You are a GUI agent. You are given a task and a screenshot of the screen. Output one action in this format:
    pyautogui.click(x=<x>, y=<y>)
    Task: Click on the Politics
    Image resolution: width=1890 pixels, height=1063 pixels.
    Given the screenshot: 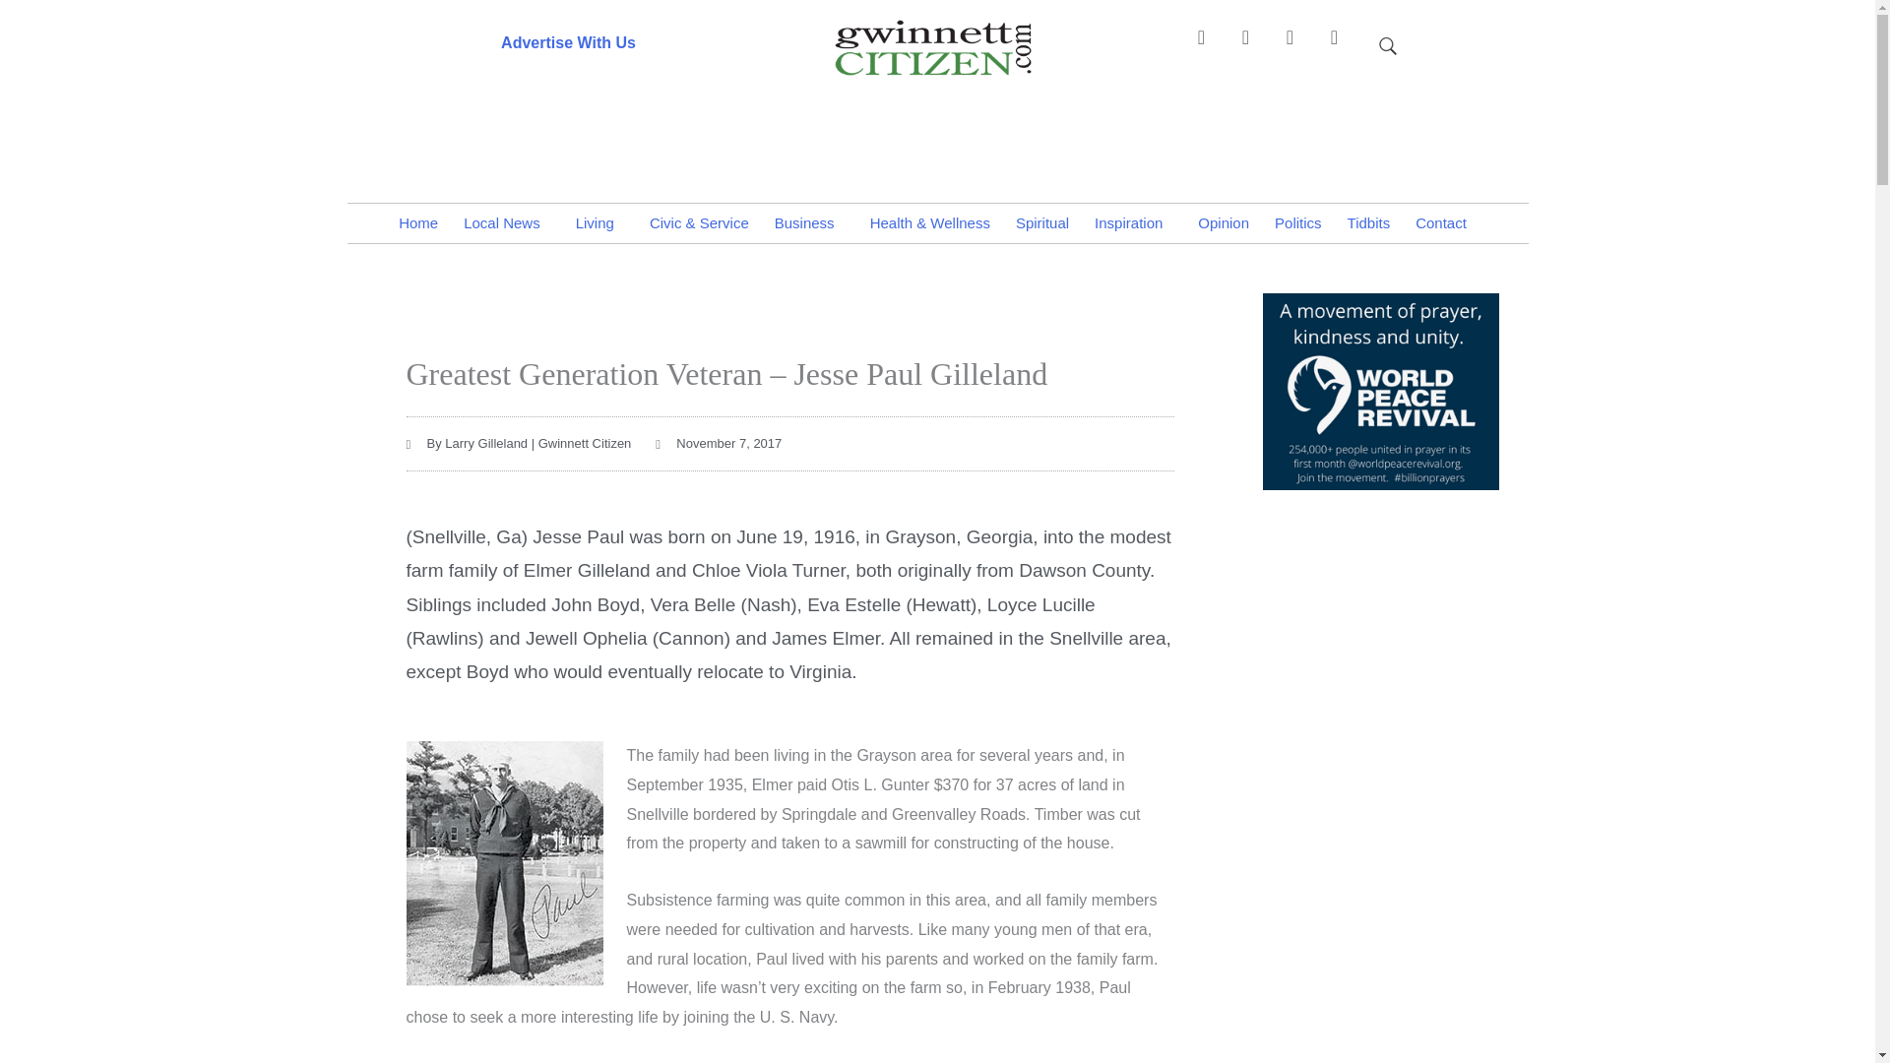 What is the action you would take?
    pyautogui.click(x=1297, y=223)
    